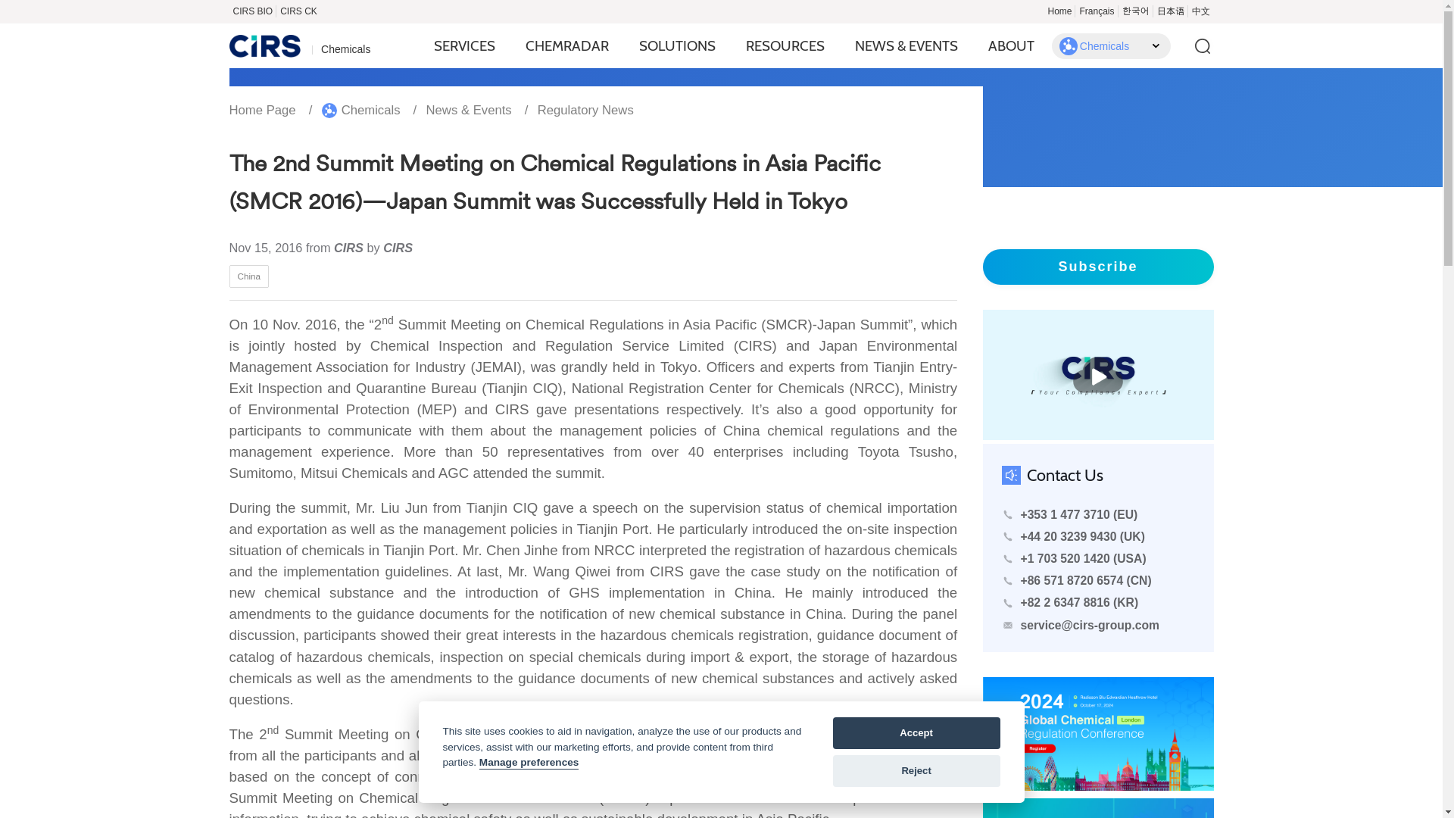  I want to click on SERVICES, so click(464, 45).